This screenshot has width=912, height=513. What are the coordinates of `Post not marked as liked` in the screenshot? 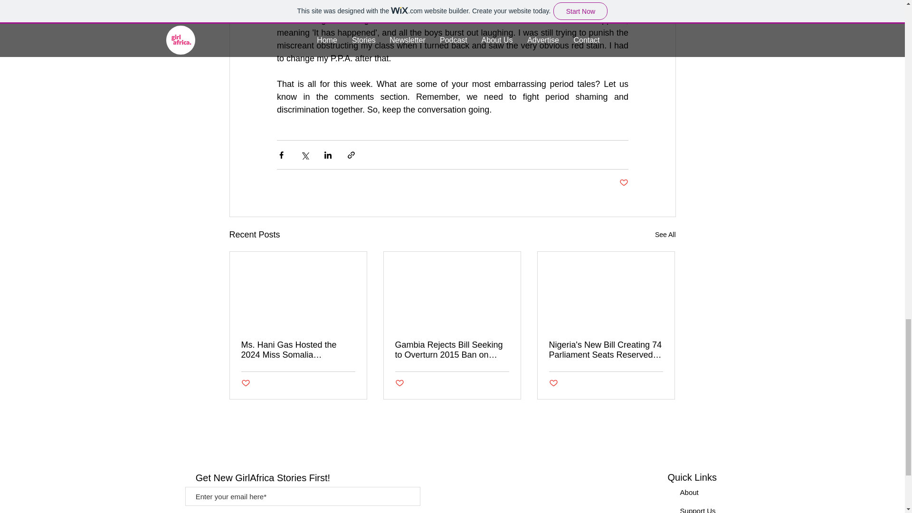 It's located at (399, 383).